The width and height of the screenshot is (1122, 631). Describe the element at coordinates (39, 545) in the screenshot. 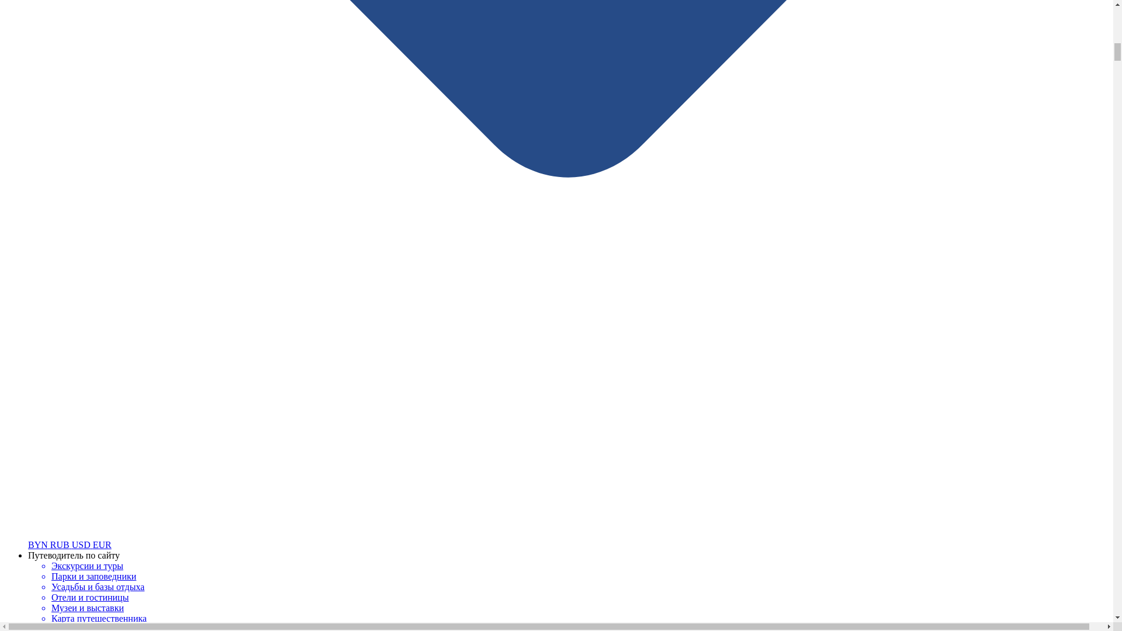

I see `BYN` at that location.